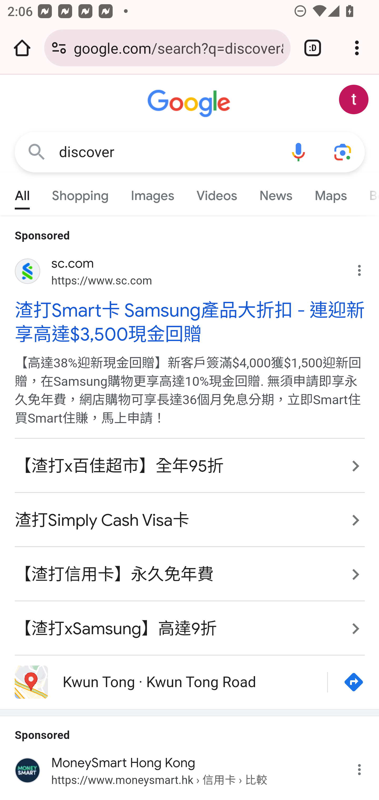  What do you see at coordinates (276, 193) in the screenshot?
I see `News` at bounding box center [276, 193].